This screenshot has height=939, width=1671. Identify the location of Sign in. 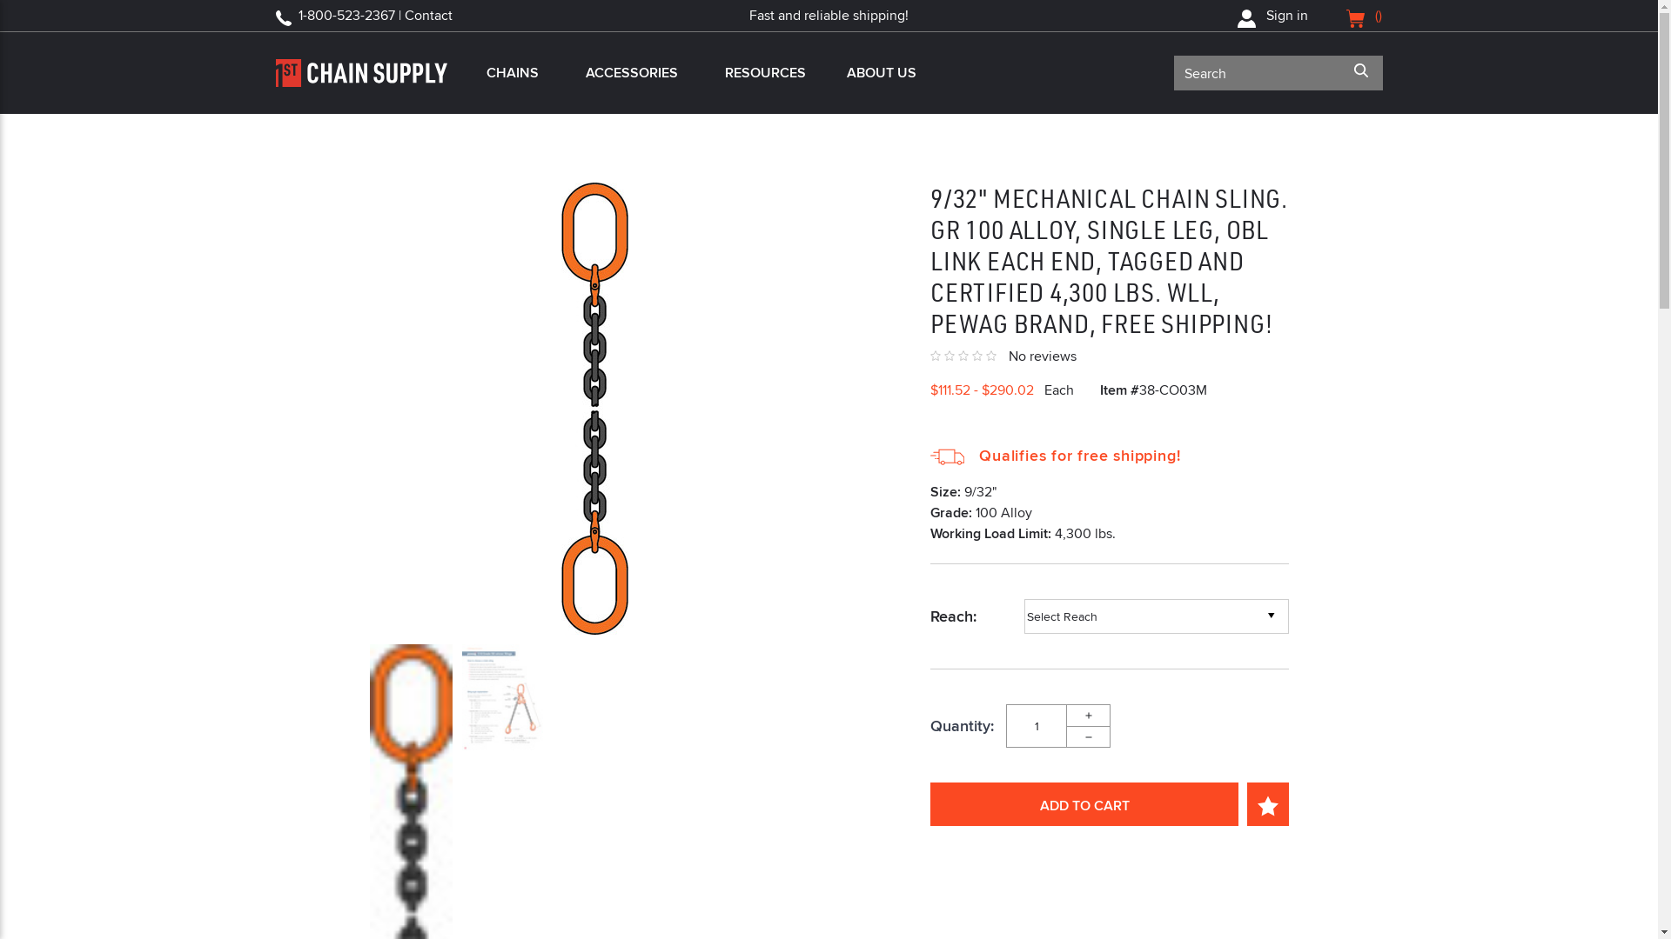
(1272, 16).